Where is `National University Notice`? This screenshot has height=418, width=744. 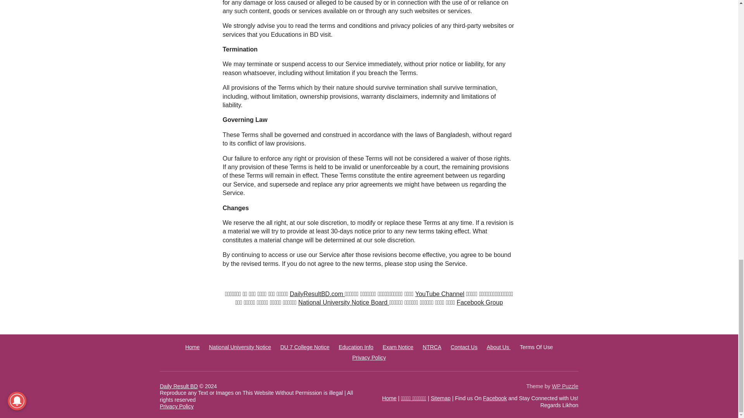
National University Notice is located at coordinates (239, 347).